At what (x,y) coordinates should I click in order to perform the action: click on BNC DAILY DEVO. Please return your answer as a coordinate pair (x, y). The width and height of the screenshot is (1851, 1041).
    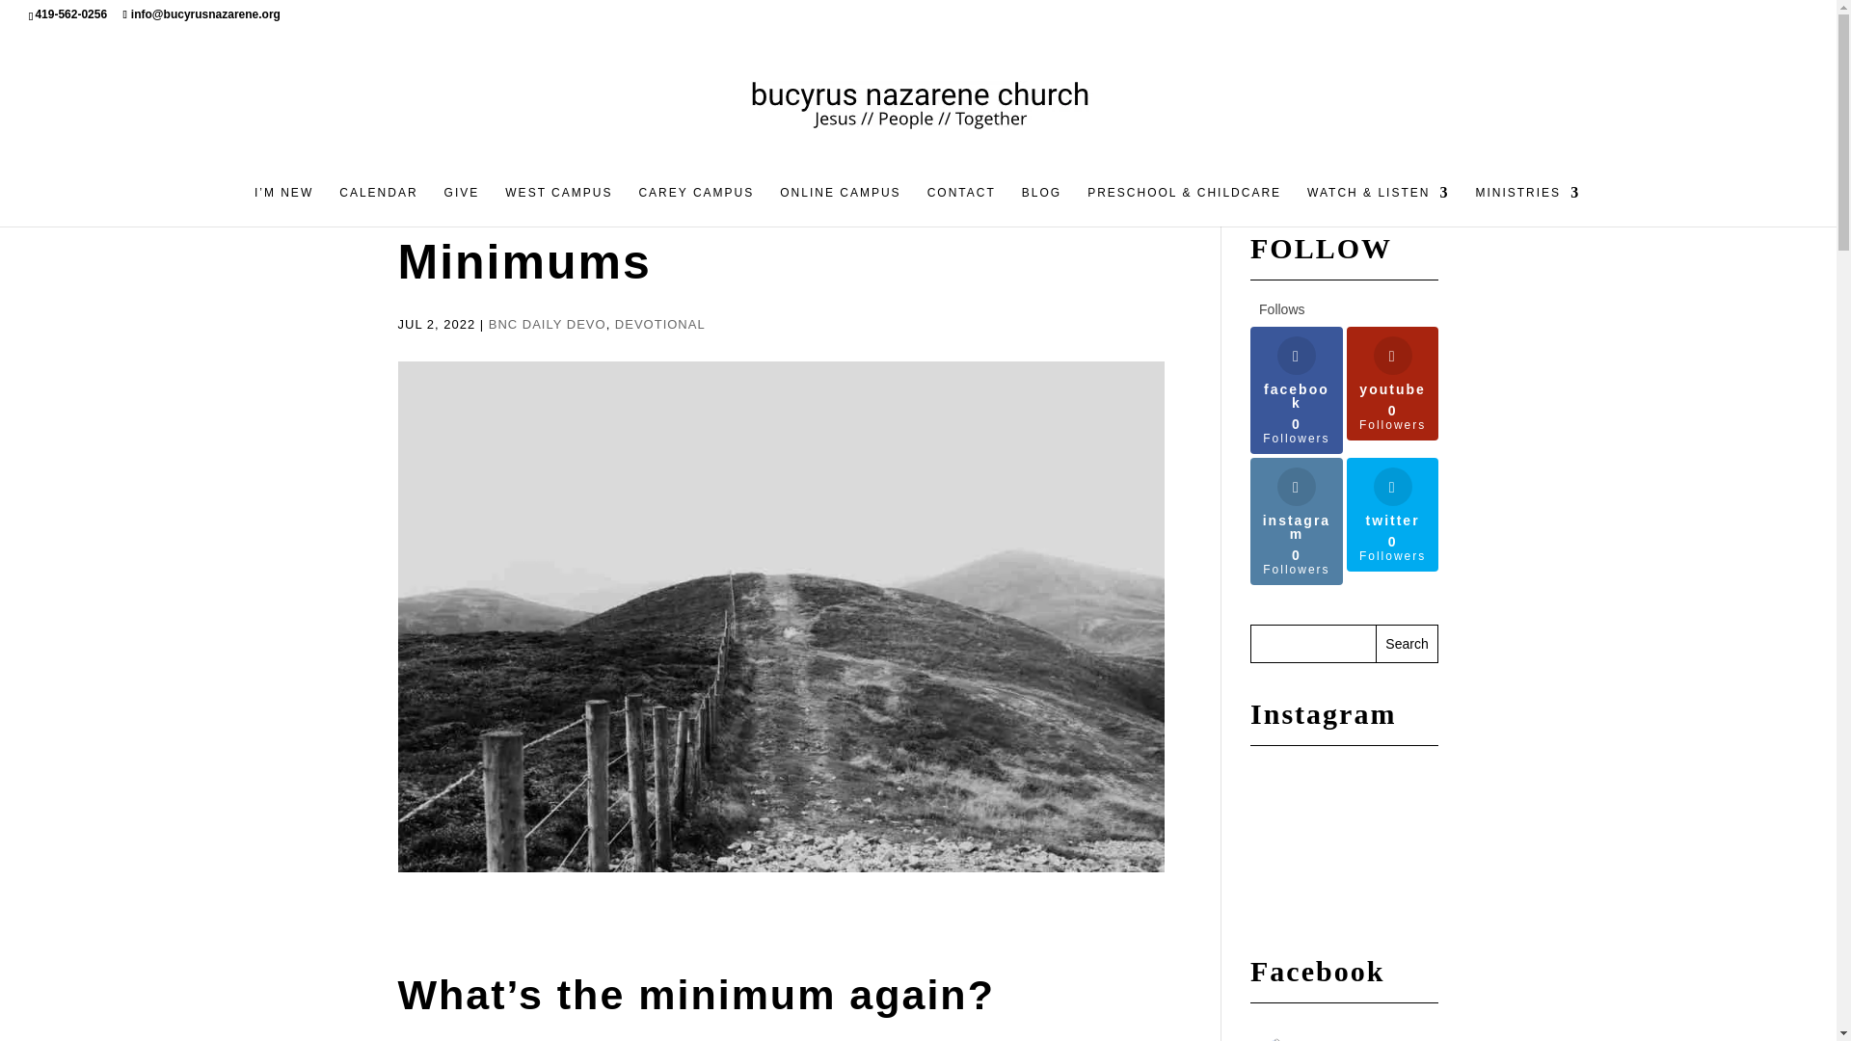
    Looking at the image, I should click on (548, 324).